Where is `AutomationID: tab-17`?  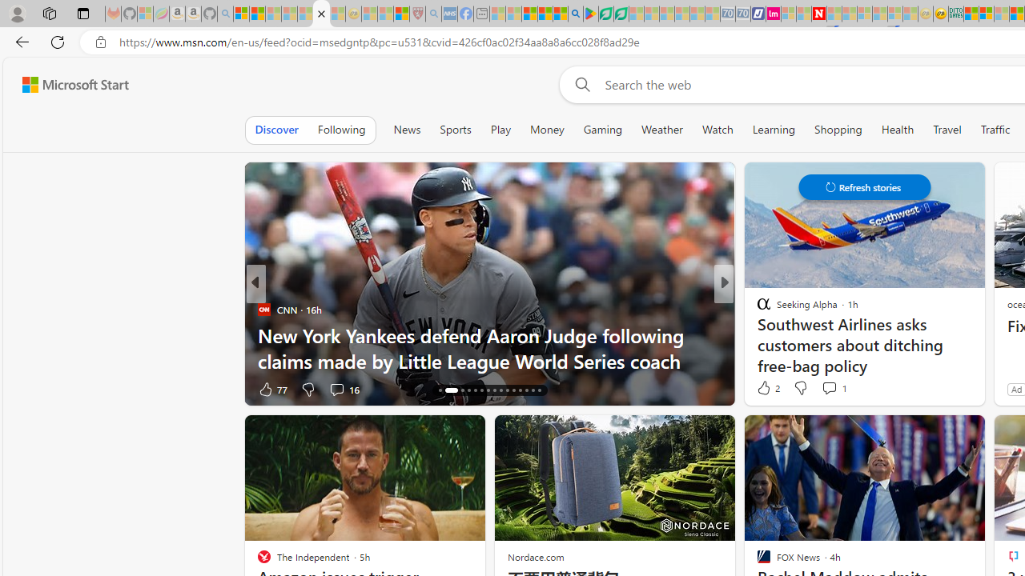
AutomationID: tab-17 is located at coordinates (445, 390).